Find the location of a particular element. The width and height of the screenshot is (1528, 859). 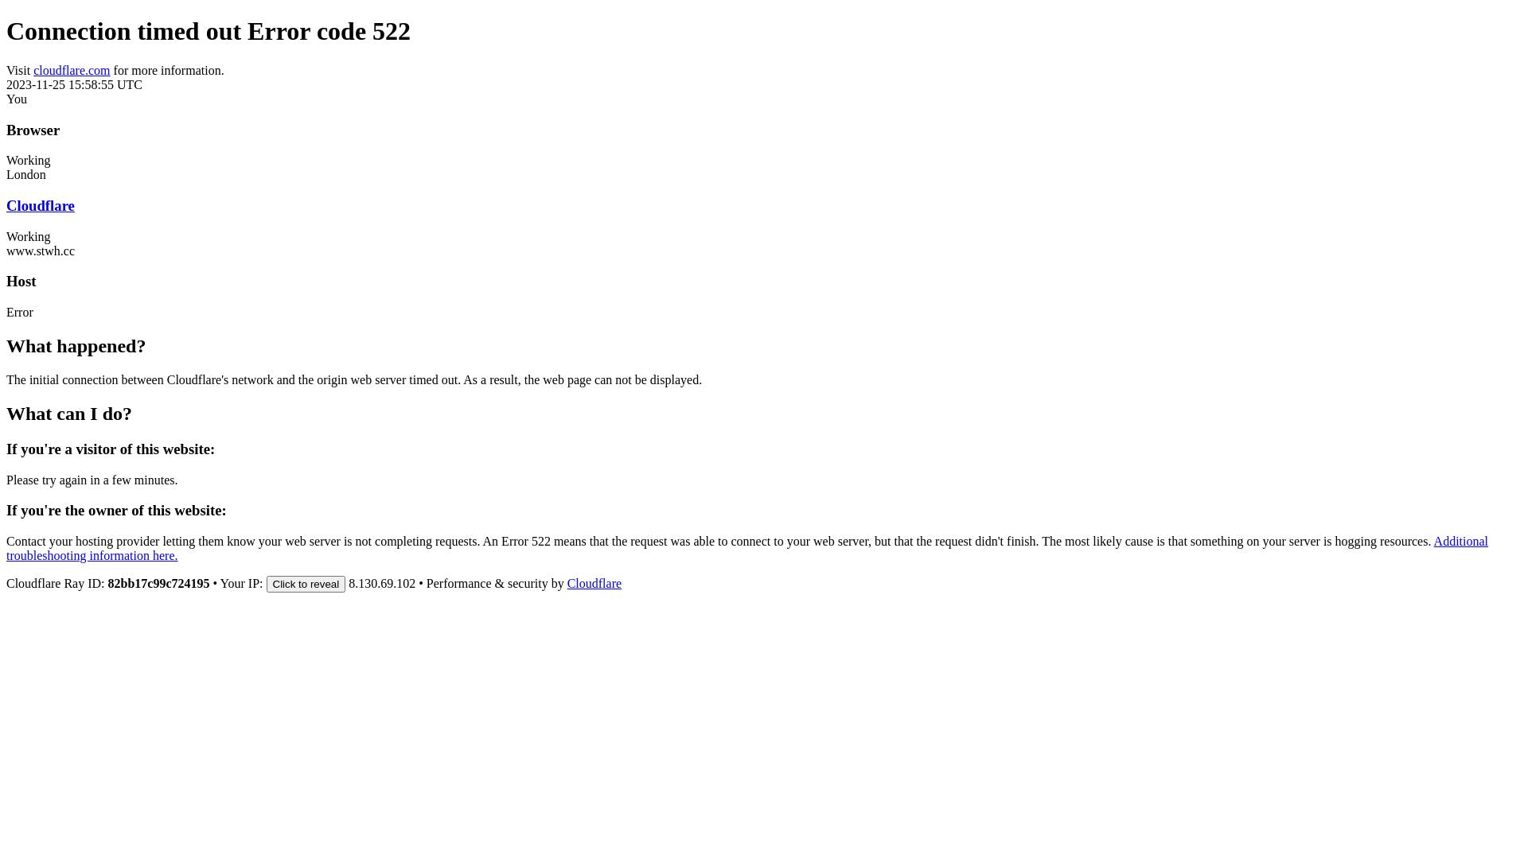

cloudflare.com is located at coordinates (72, 70).